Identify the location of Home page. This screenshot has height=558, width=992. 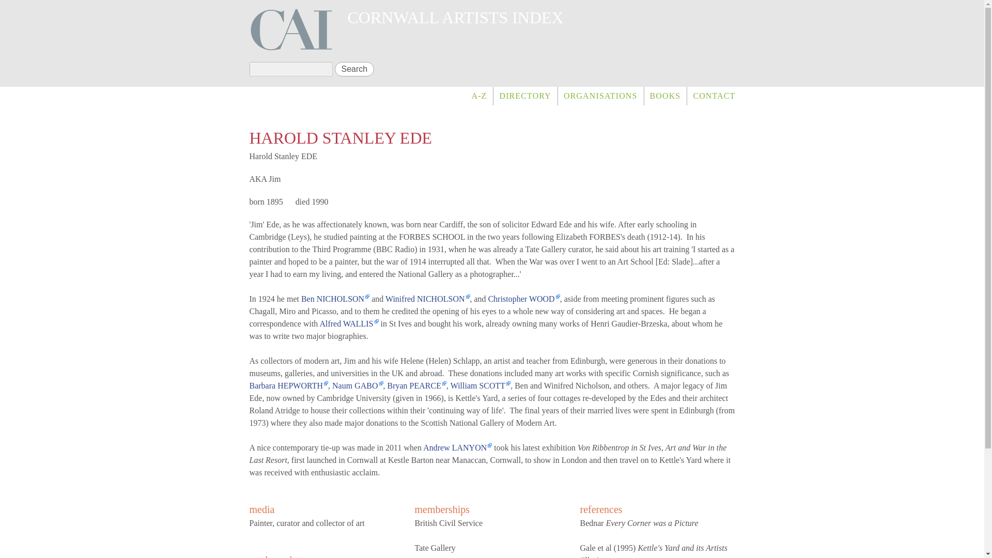
(455, 18).